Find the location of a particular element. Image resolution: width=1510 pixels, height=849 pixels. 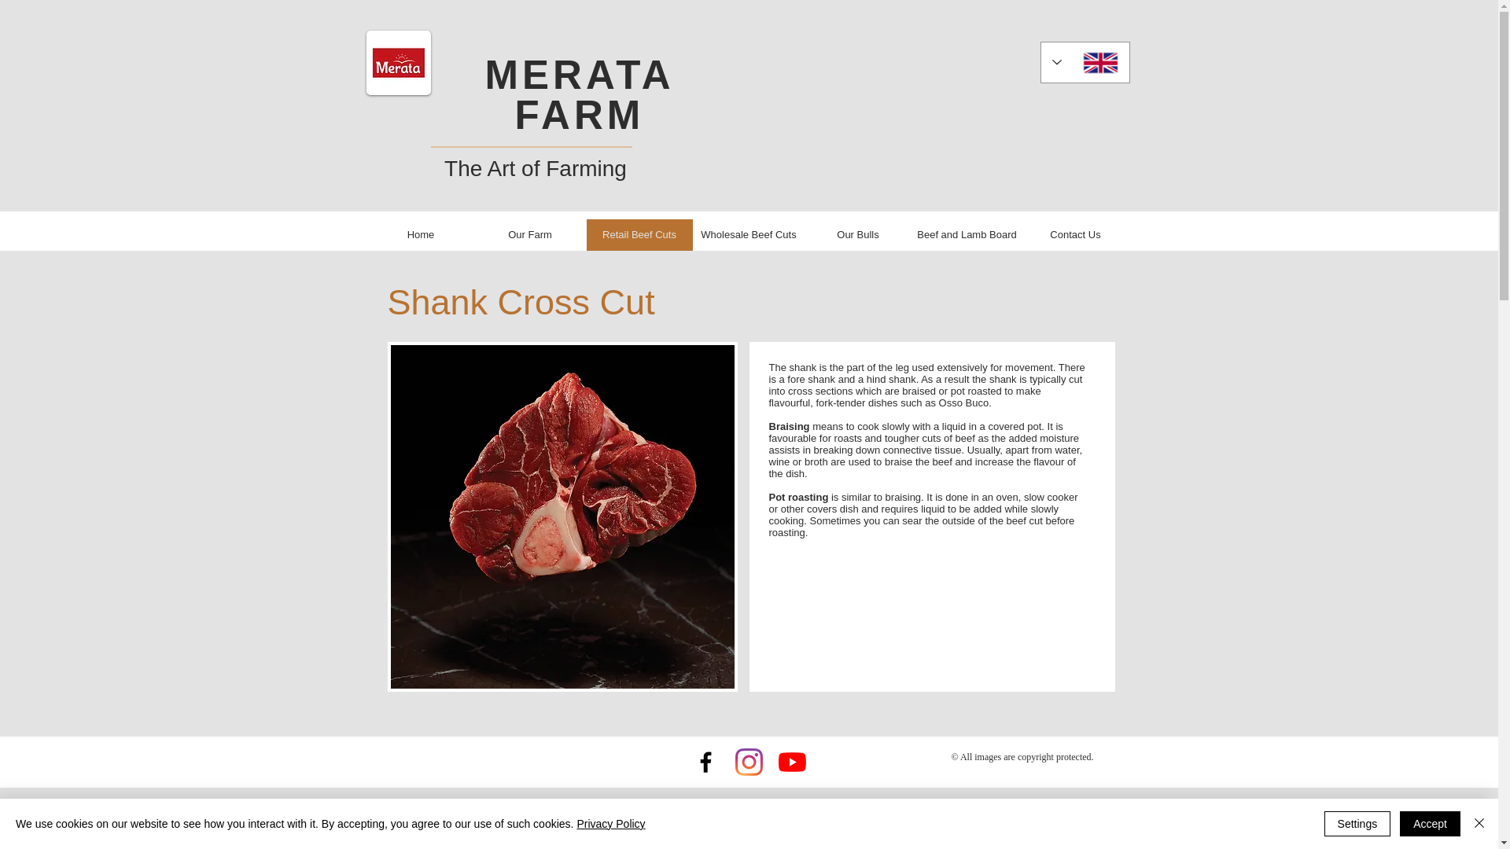

Home is located at coordinates (421, 234).